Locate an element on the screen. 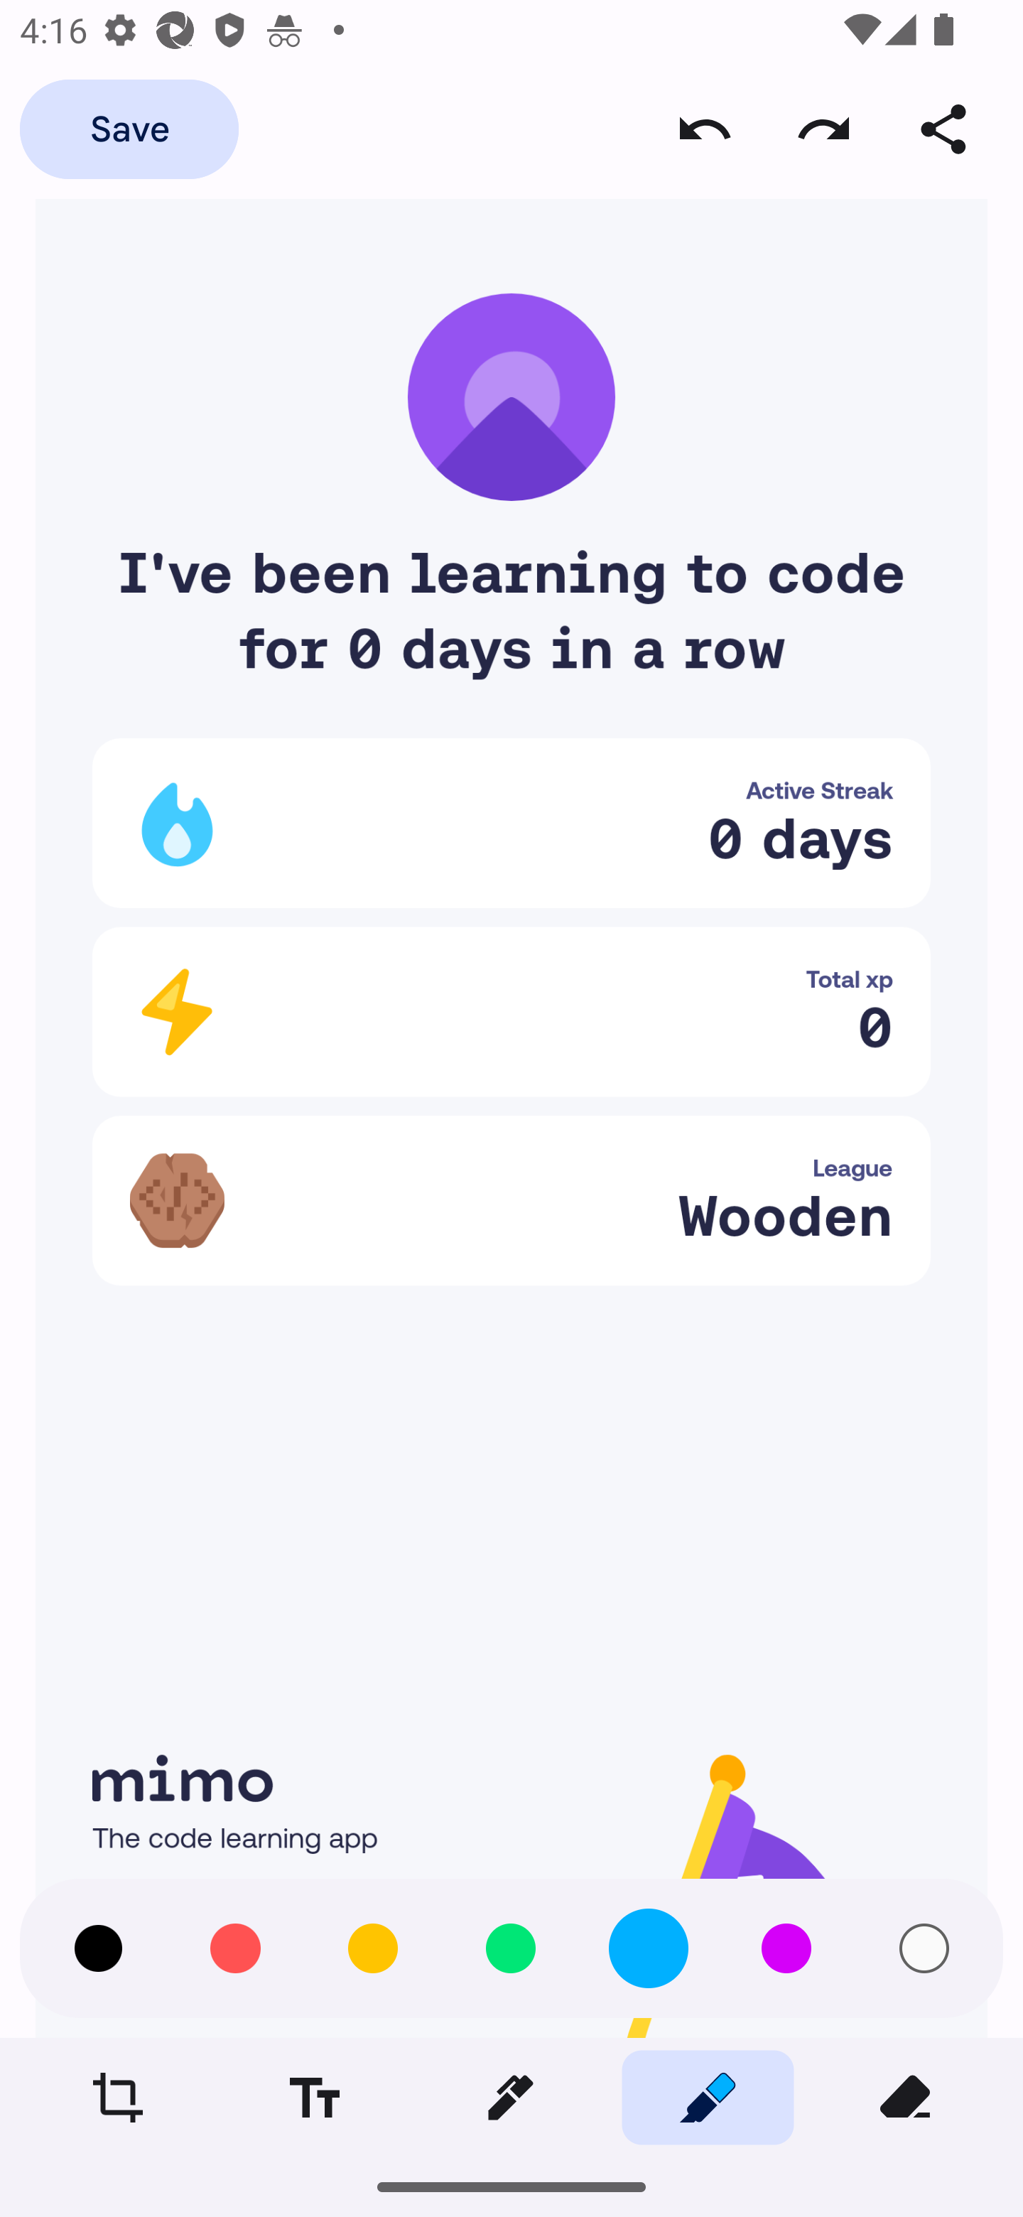  Eraser is located at coordinates (904, 2097).